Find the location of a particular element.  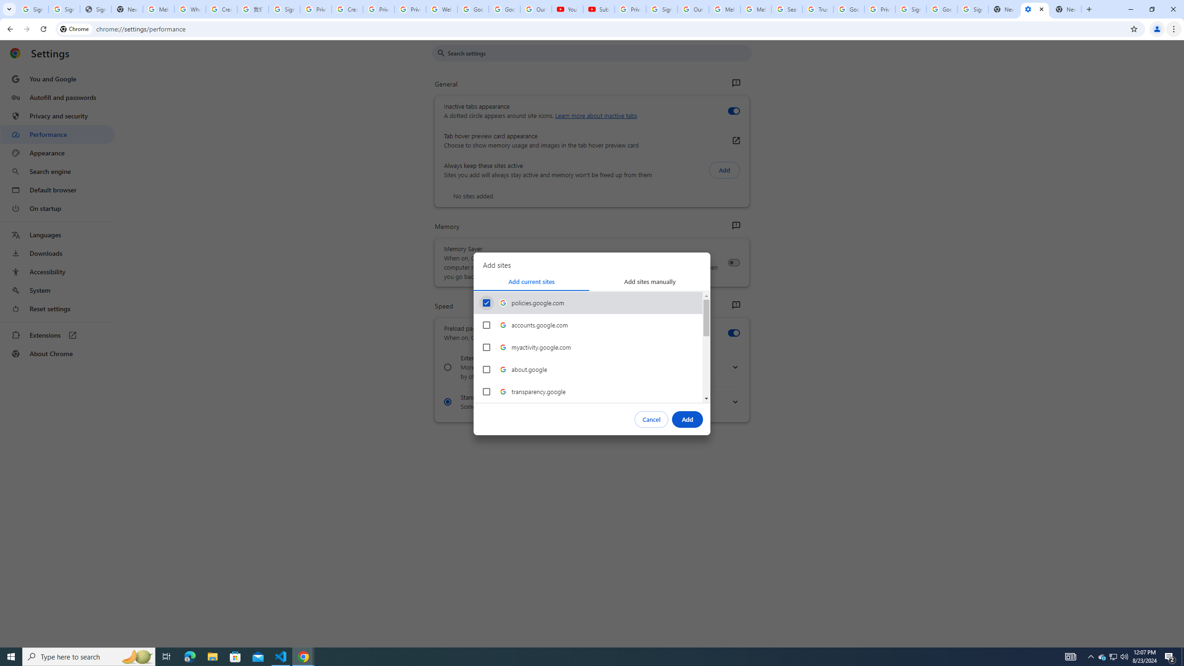

Cancel is located at coordinates (652, 419).